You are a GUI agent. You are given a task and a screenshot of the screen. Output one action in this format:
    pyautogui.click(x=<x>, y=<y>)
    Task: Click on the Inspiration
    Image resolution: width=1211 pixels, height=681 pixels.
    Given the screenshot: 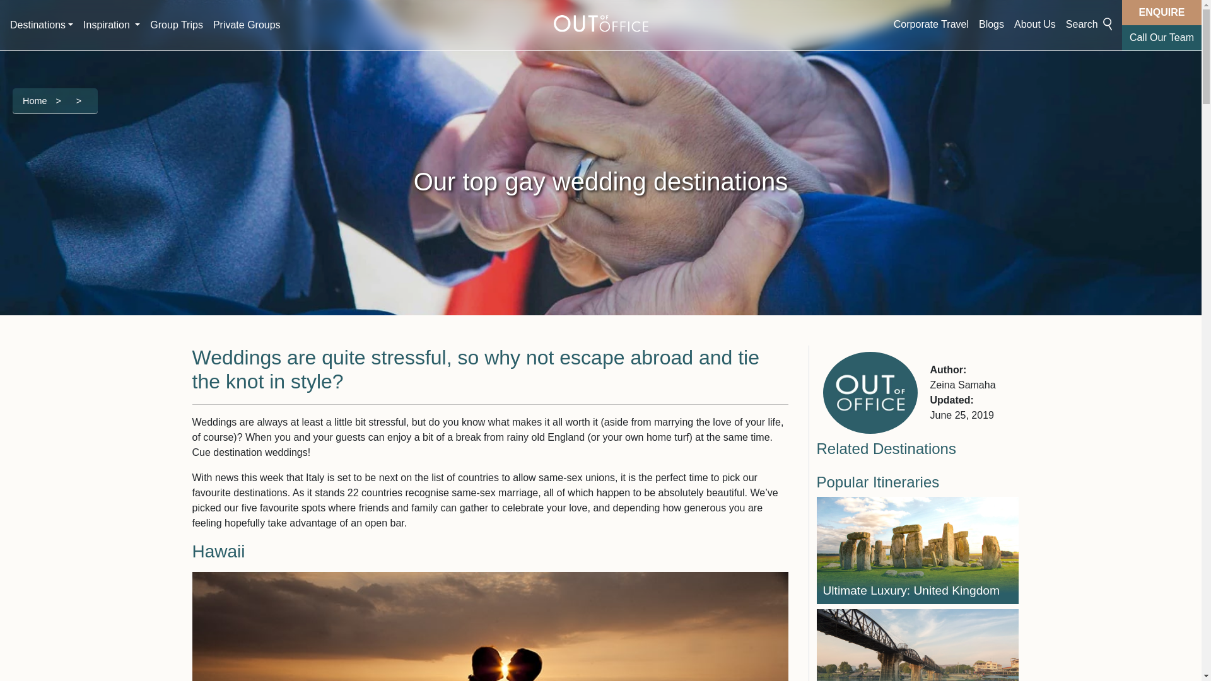 What is the action you would take?
    pyautogui.click(x=112, y=25)
    